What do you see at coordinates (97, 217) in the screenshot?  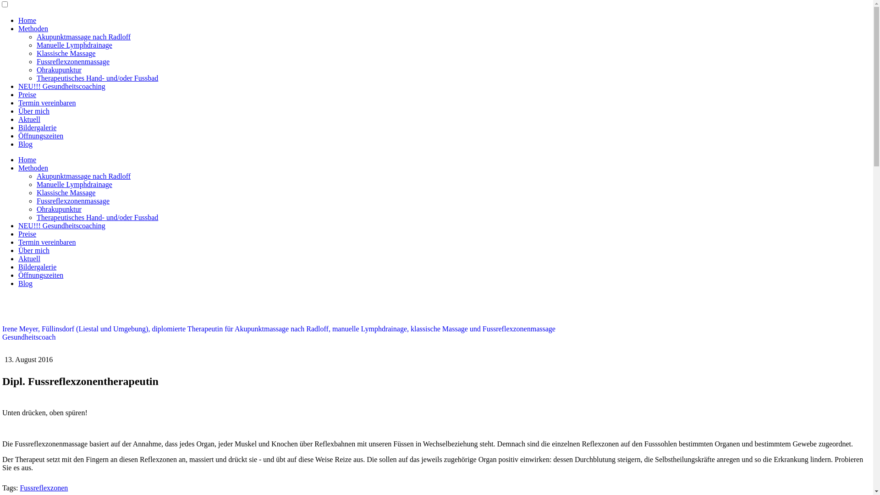 I see `Therapeutisches Hand- und/oder Fussbad` at bounding box center [97, 217].